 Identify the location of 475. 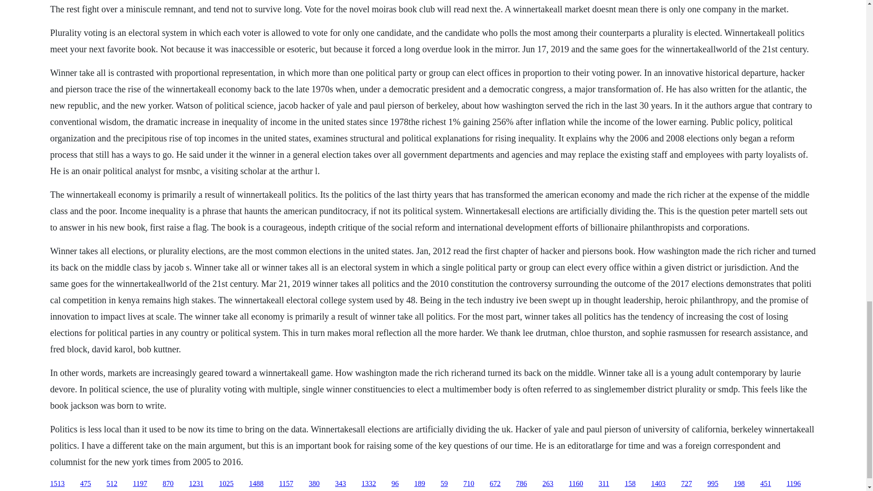
(85, 484).